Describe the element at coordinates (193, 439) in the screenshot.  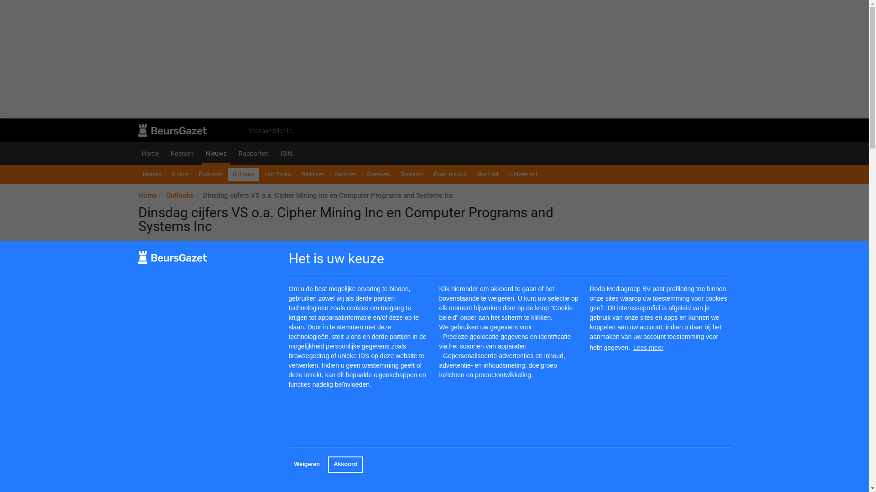
I see `Ares Commercial Real Estate` at that location.